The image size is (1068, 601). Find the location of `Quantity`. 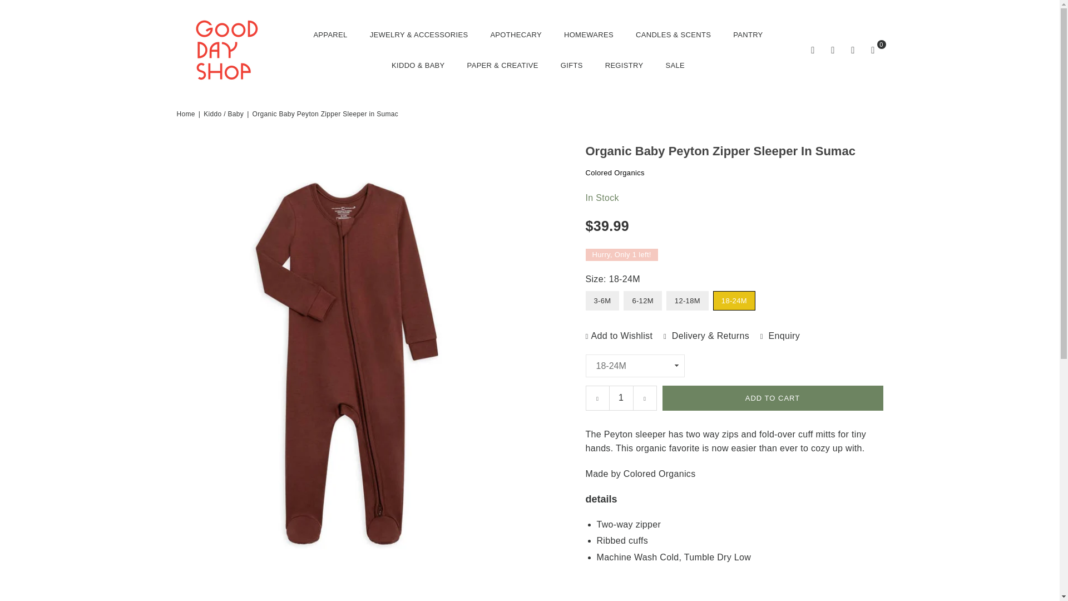

Quantity is located at coordinates (621, 398).